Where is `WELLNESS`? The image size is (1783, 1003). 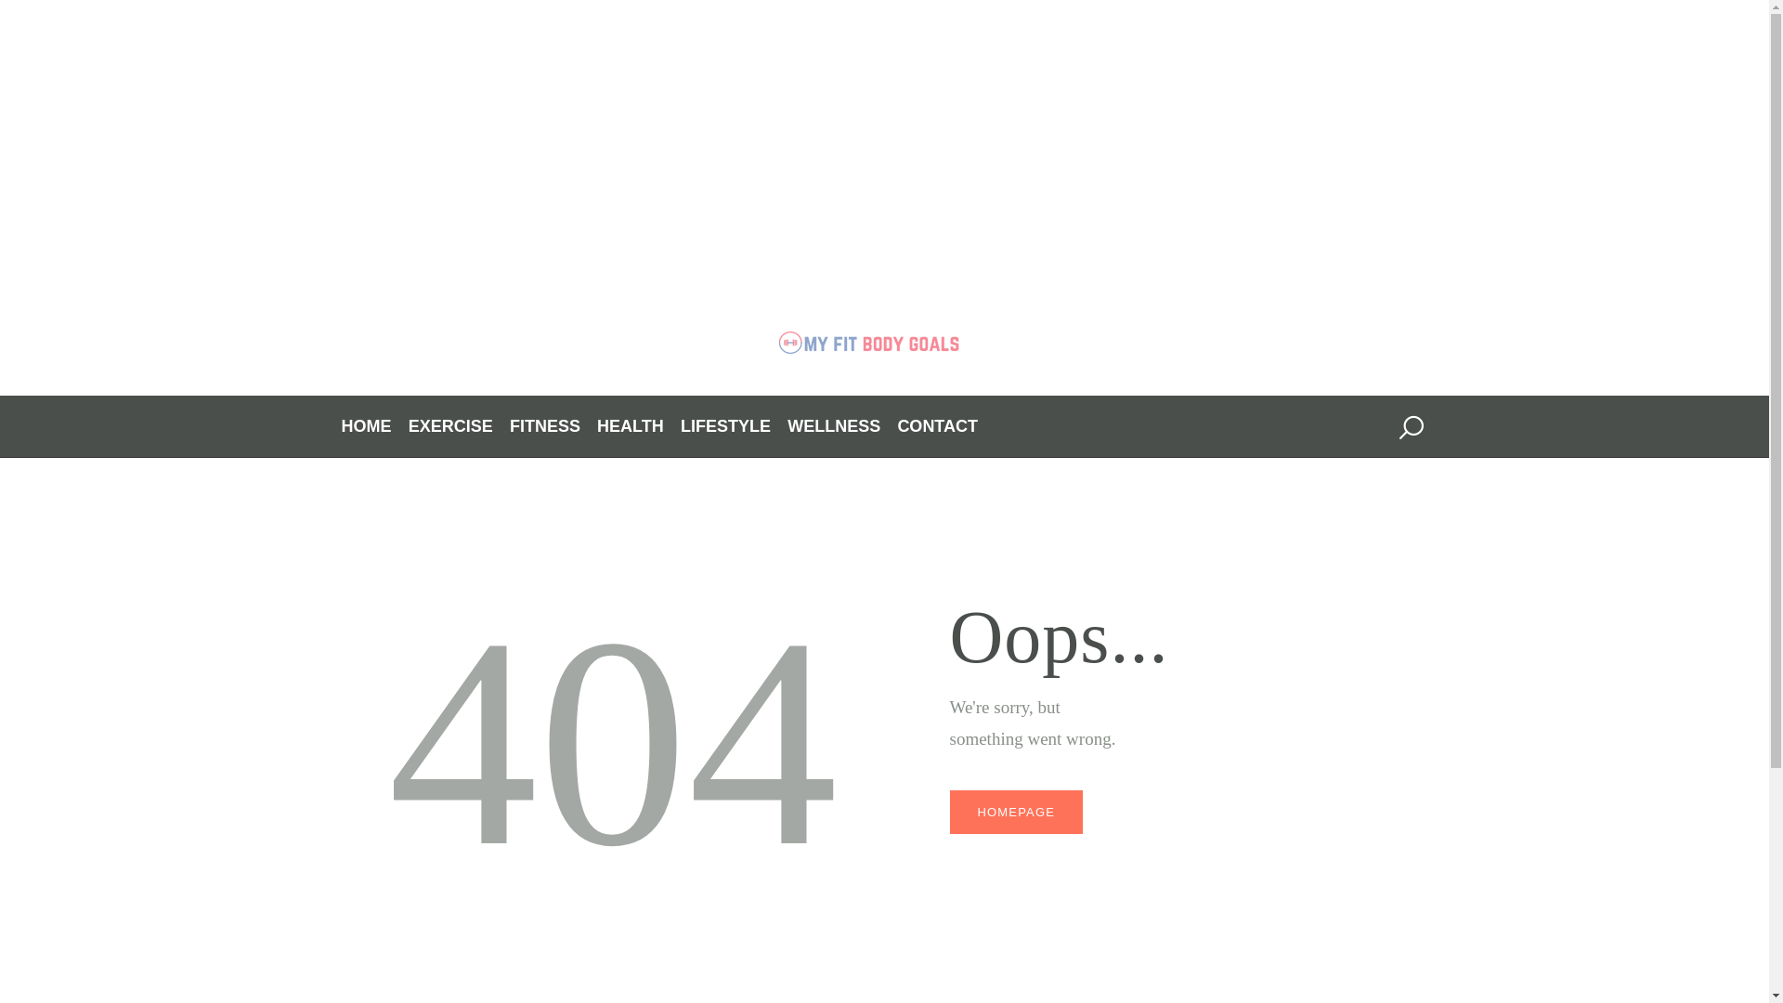
WELLNESS is located at coordinates (834, 426).